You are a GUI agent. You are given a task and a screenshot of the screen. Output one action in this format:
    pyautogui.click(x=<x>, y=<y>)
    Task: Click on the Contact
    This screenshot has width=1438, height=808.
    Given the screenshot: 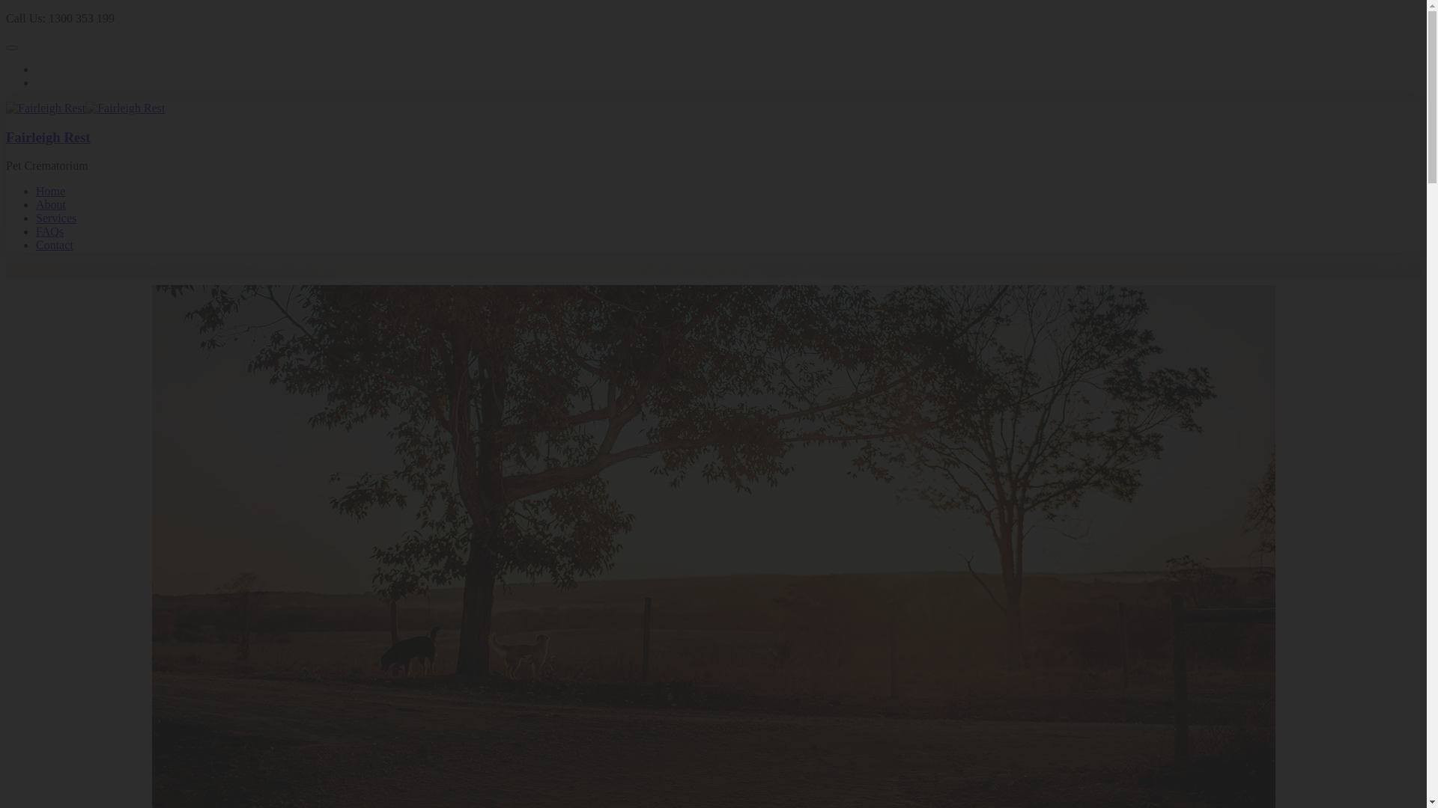 What is the action you would take?
    pyautogui.click(x=55, y=245)
    